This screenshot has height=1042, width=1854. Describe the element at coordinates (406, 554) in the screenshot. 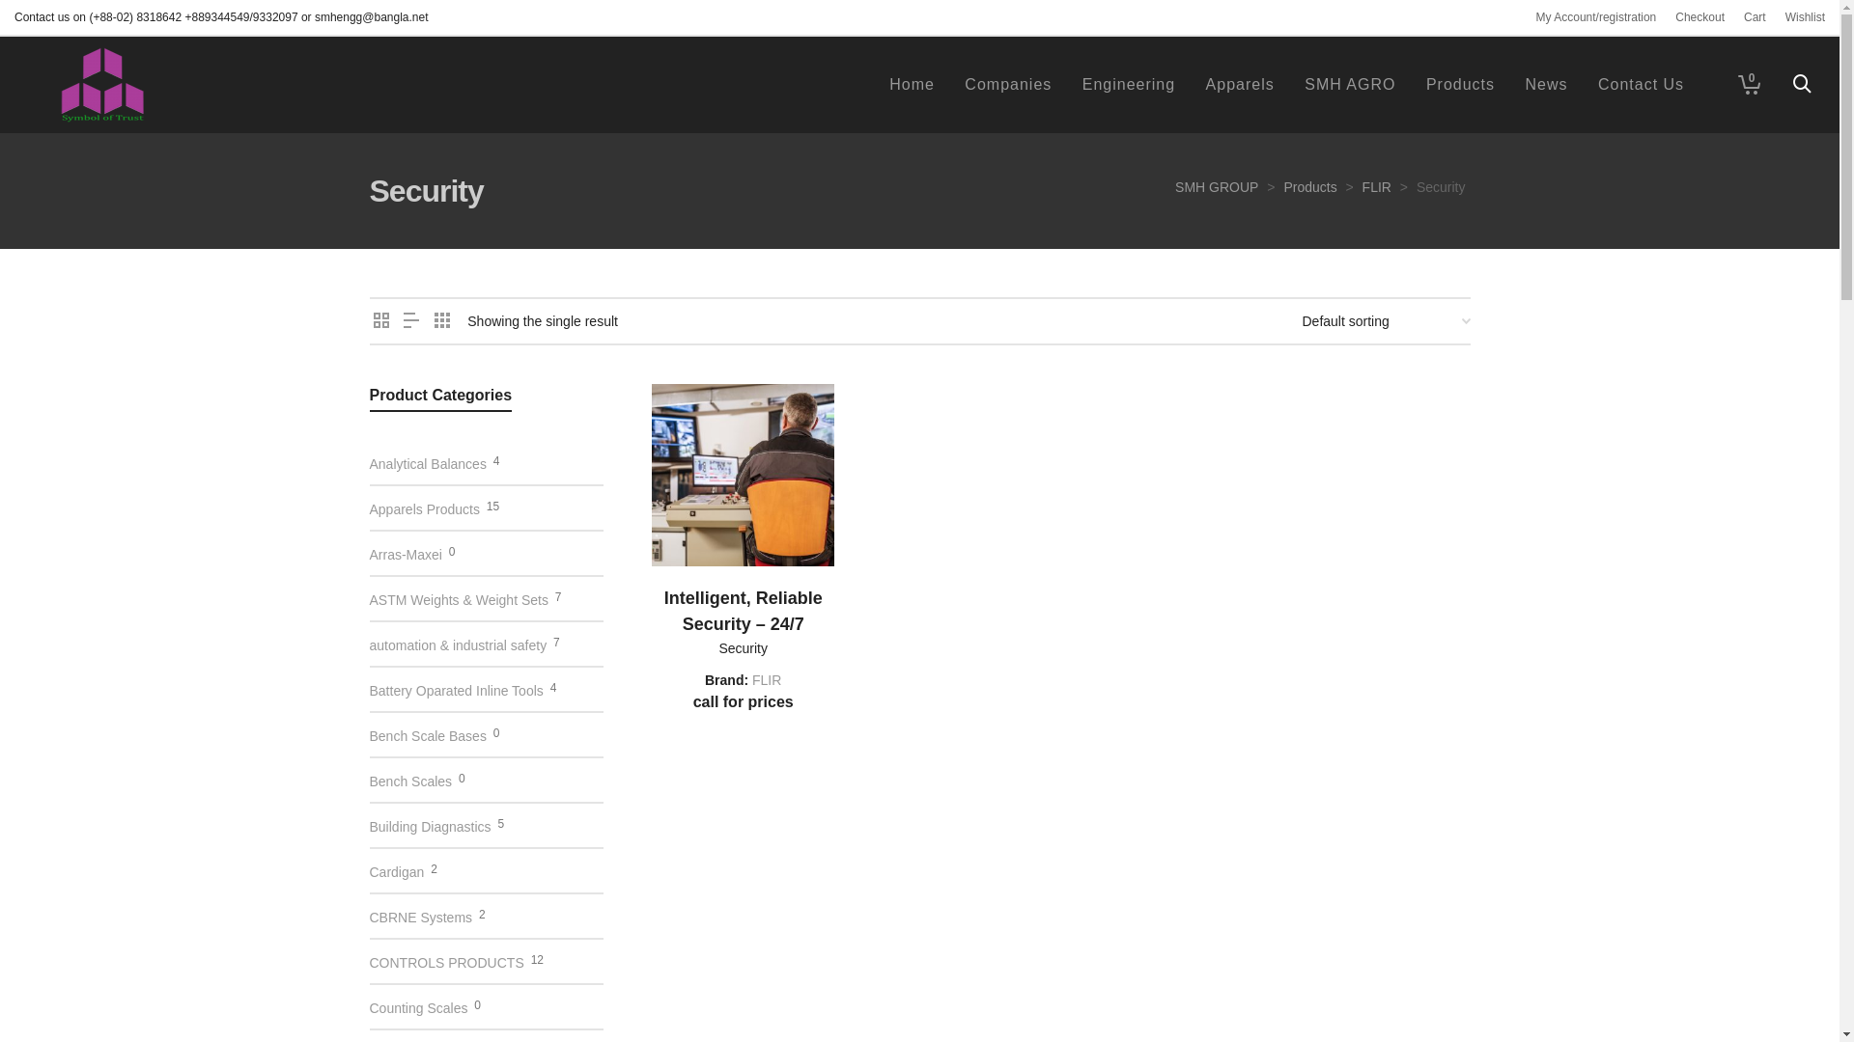

I see `Arras-Maxei` at that location.